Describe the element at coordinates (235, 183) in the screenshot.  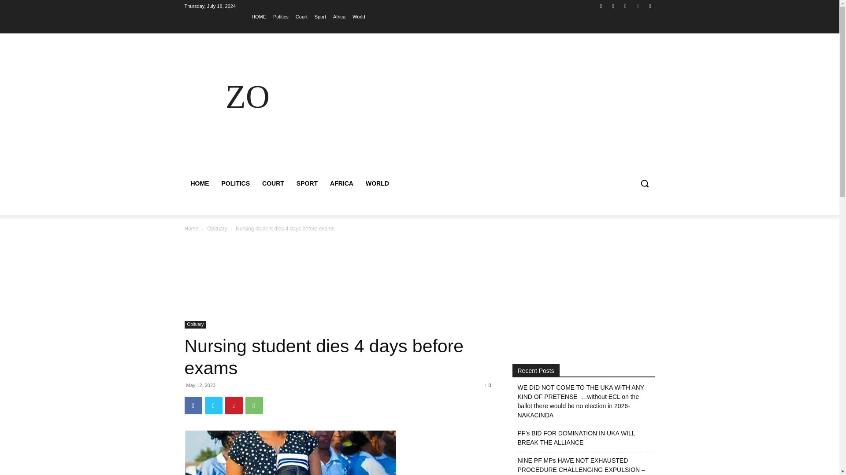
I see `POLITICS` at that location.